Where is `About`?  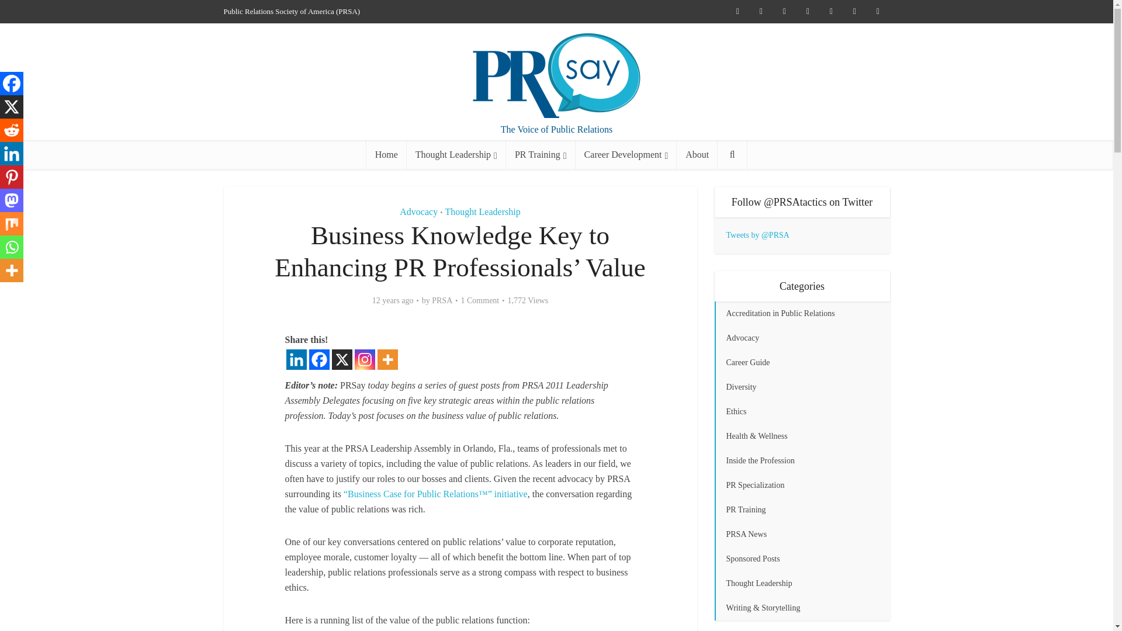
About is located at coordinates (697, 154).